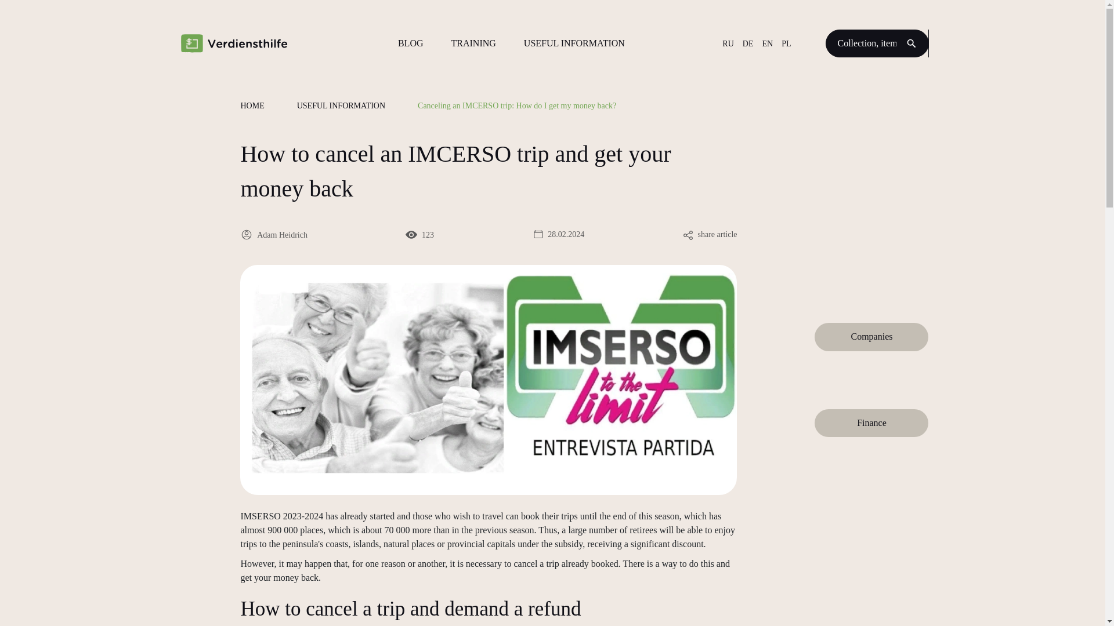  Describe the element at coordinates (871, 423) in the screenshot. I see `Finance` at that location.